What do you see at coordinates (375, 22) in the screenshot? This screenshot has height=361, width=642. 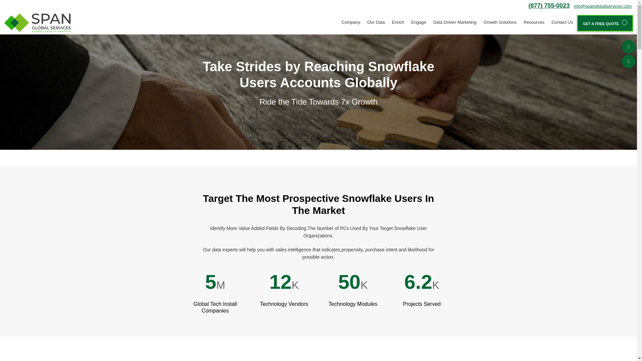 I see `Our Data` at bounding box center [375, 22].